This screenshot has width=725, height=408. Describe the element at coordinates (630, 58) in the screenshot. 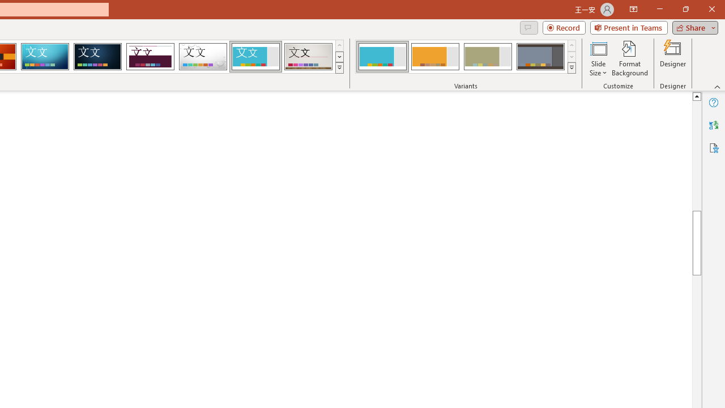

I see `Format Background` at that location.